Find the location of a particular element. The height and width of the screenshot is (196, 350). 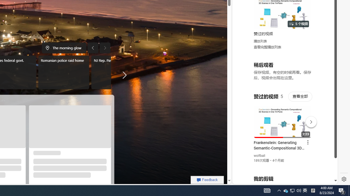

NJ Rep. Pascrell dies is located at coordinates (116, 72).